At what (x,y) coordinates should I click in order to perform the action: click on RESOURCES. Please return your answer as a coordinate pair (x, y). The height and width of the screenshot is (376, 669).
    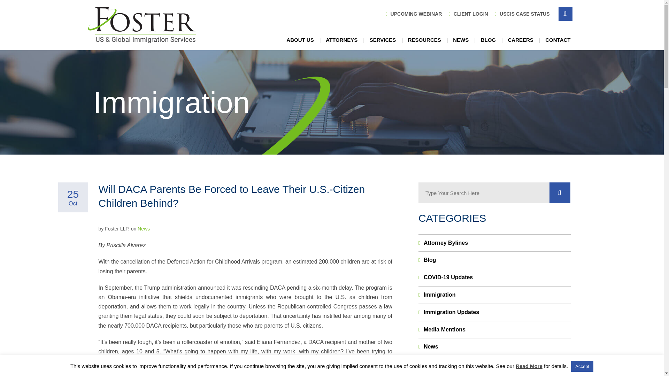
    Looking at the image, I should click on (424, 40).